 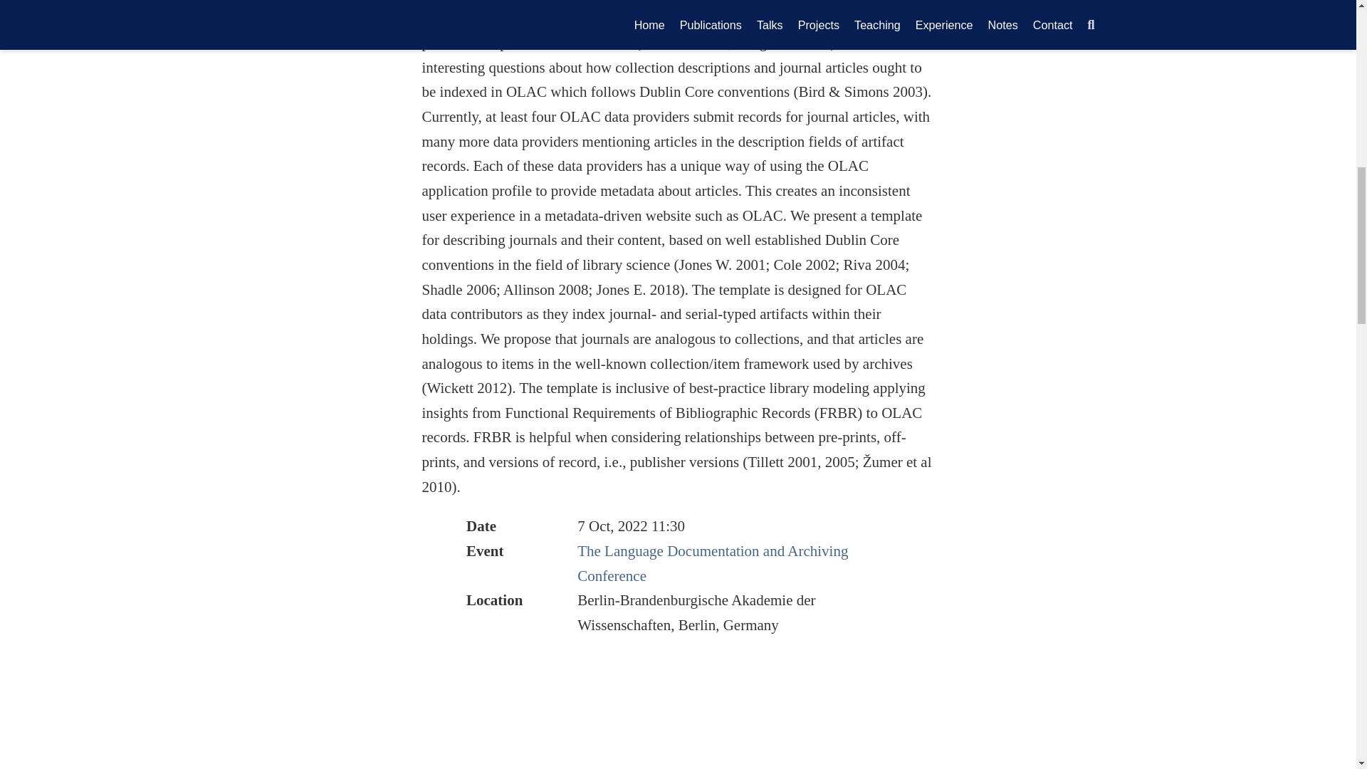 I want to click on YouTube Video, so click(x=677, y=721).